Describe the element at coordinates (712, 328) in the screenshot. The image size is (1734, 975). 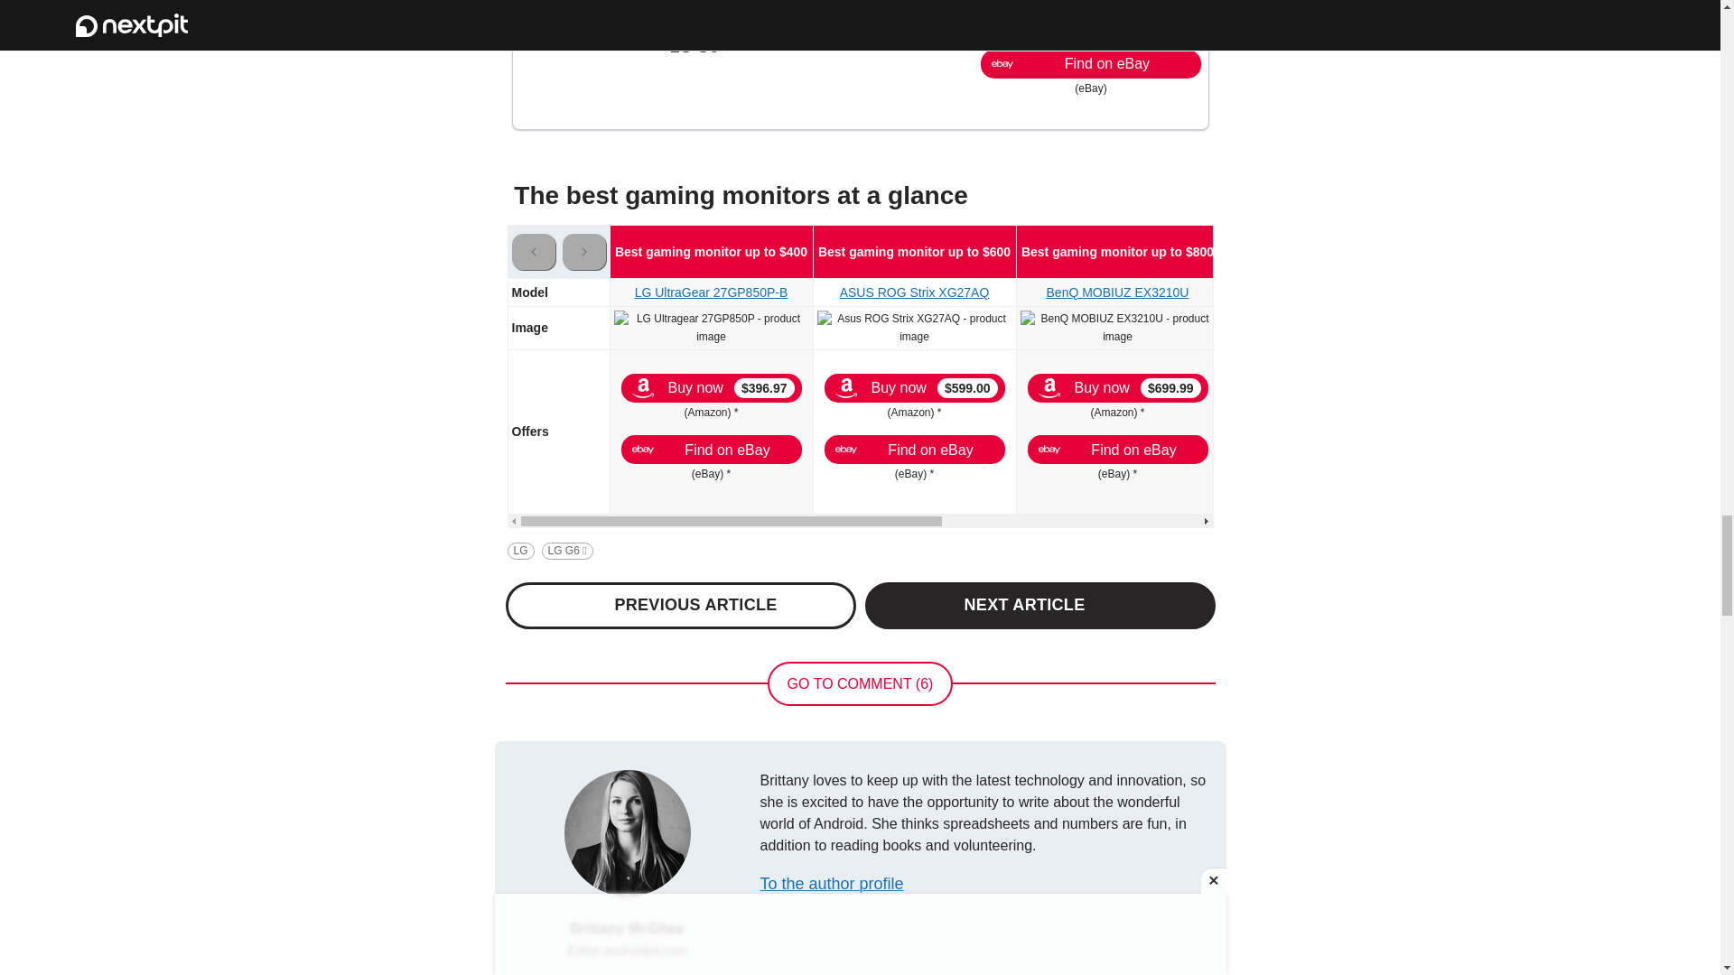
I see `LG Ultragear 27GP850P` at that location.